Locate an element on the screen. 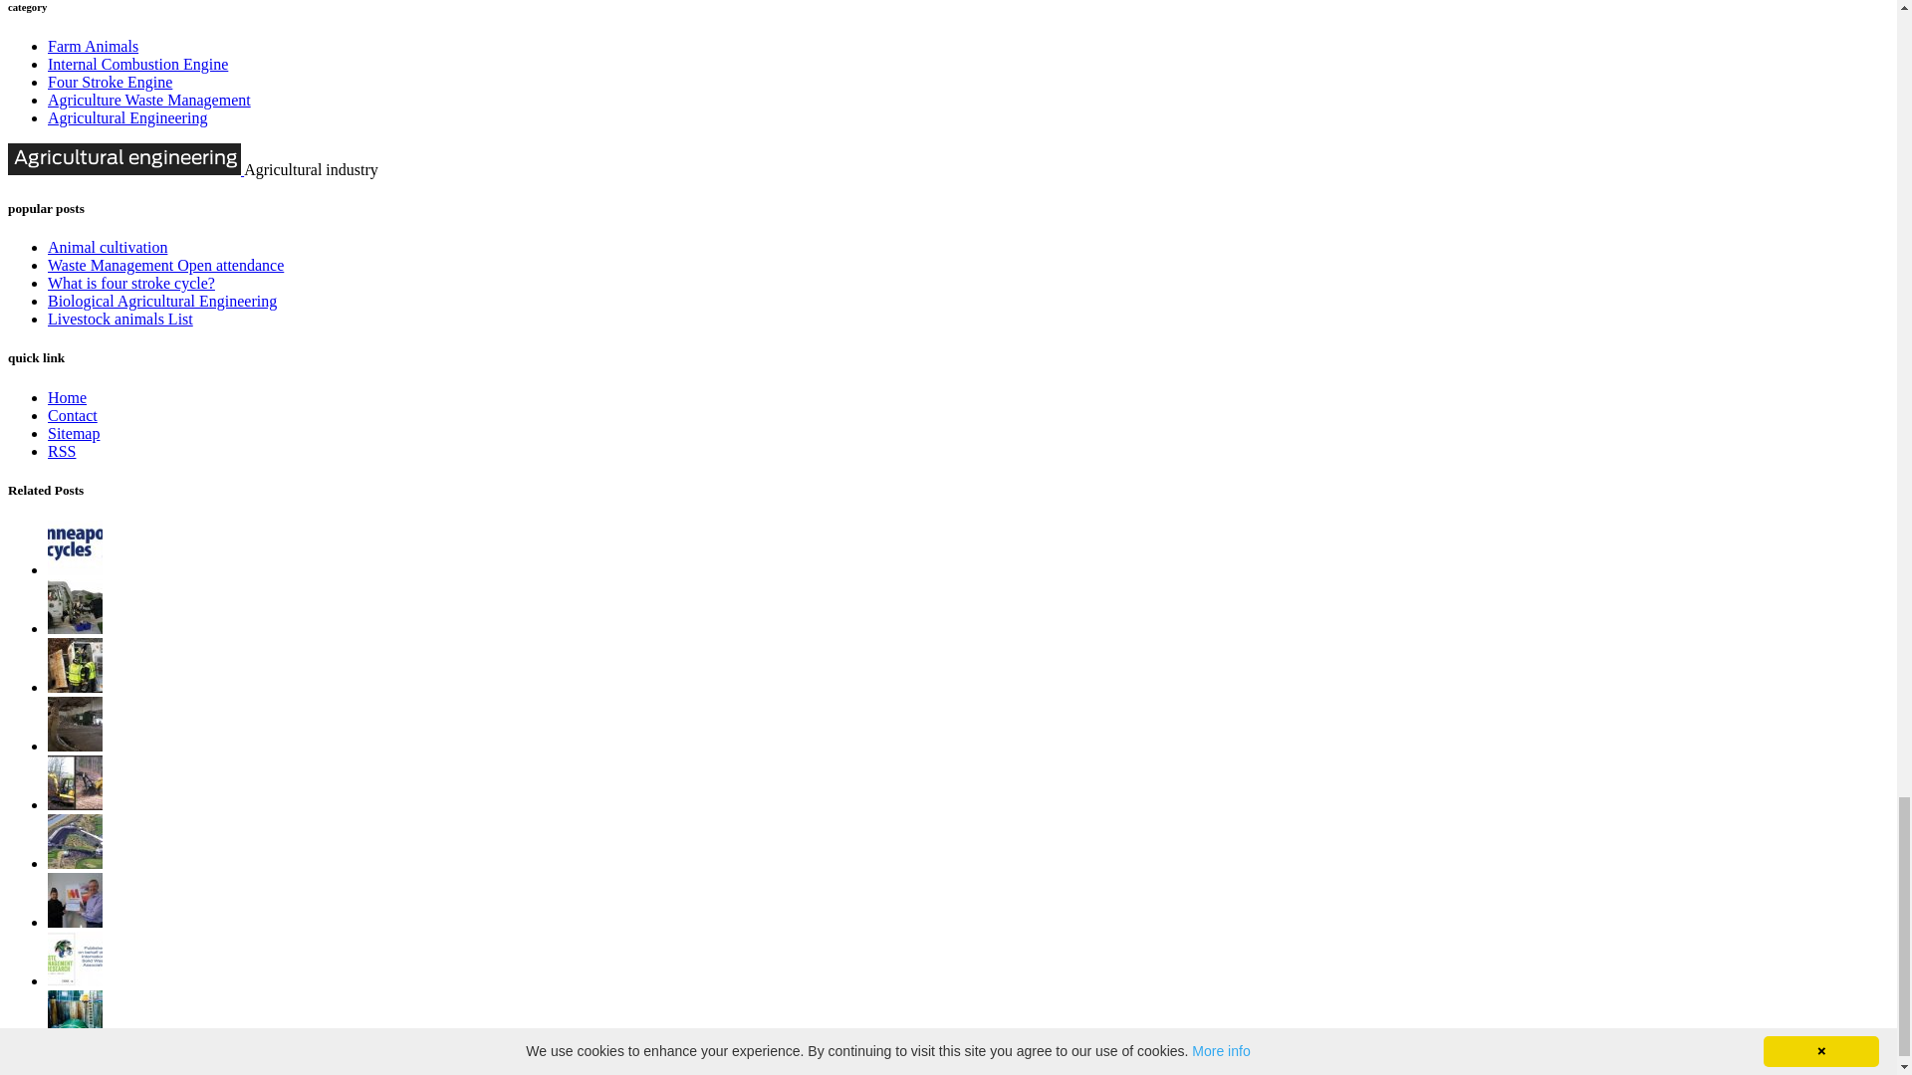 The width and height of the screenshot is (1912, 1075). View all posts filed under Agriculture Waste Management is located at coordinates (149, 100).